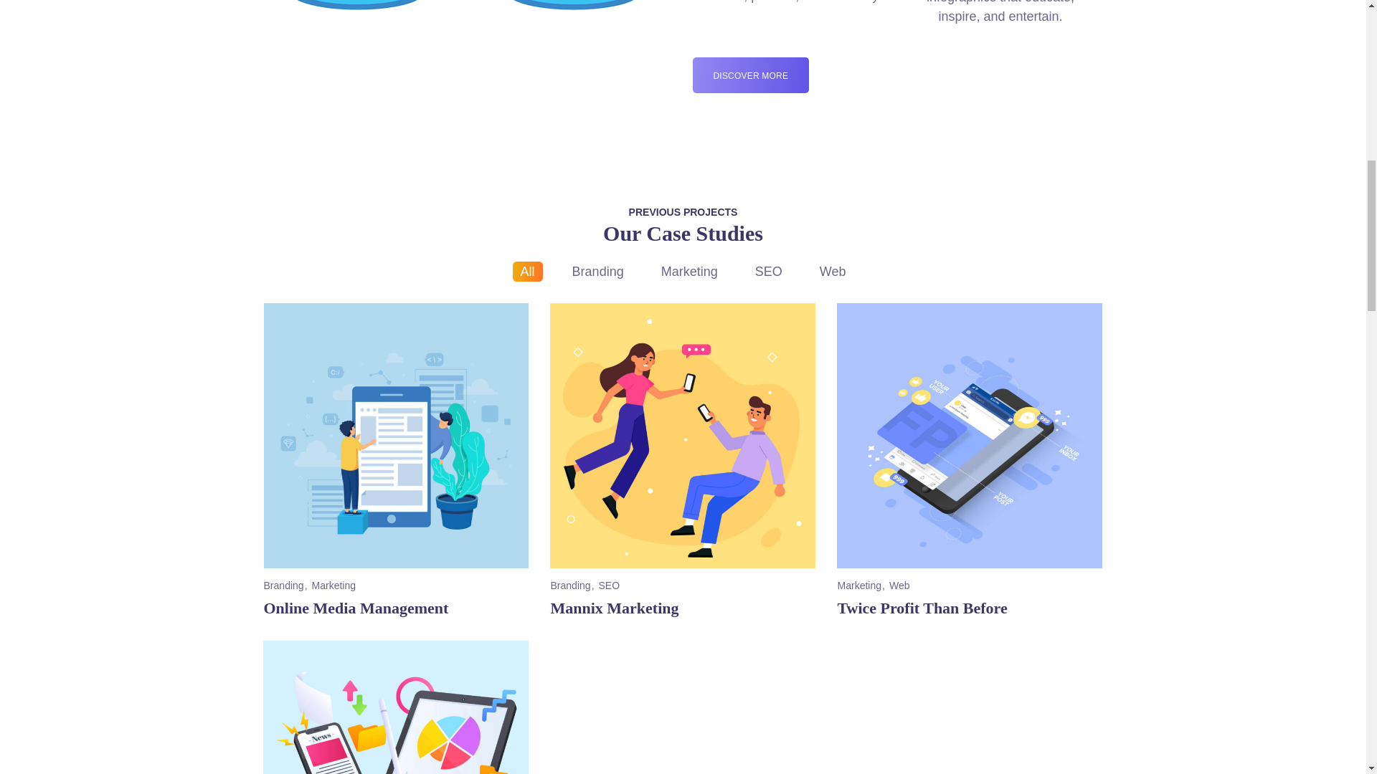 The width and height of the screenshot is (1377, 774). I want to click on Branding, so click(751, 75).